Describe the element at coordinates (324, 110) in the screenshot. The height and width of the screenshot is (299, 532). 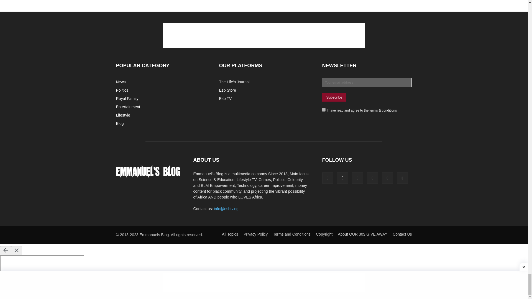
I see `1` at that location.